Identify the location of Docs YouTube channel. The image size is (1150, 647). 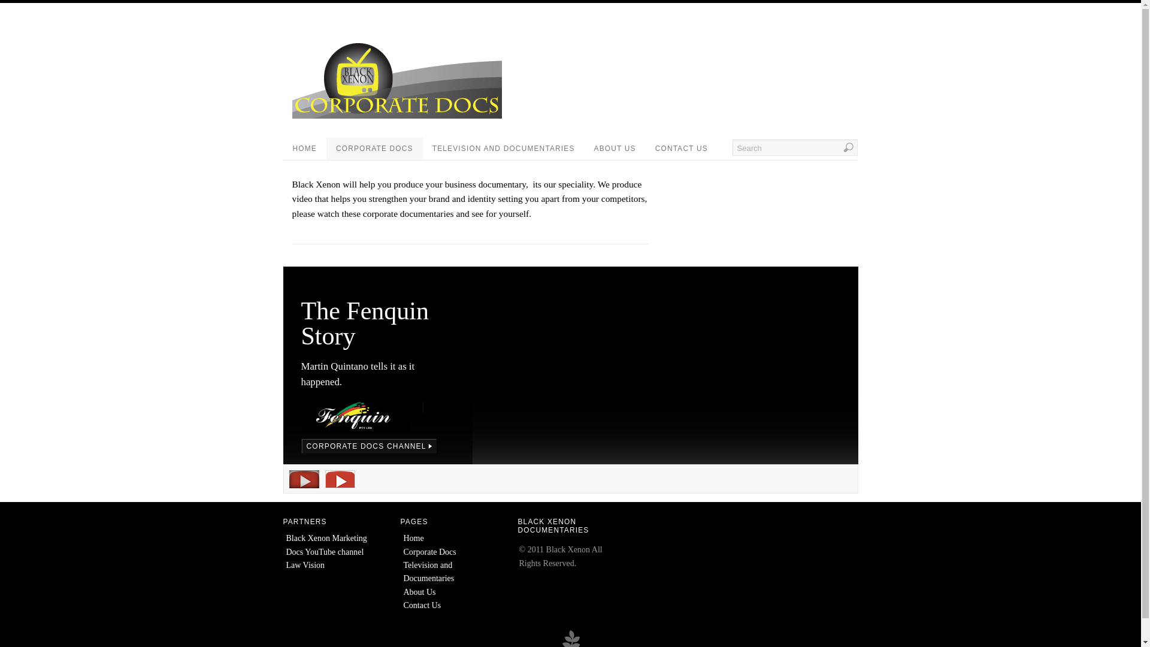
(325, 552).